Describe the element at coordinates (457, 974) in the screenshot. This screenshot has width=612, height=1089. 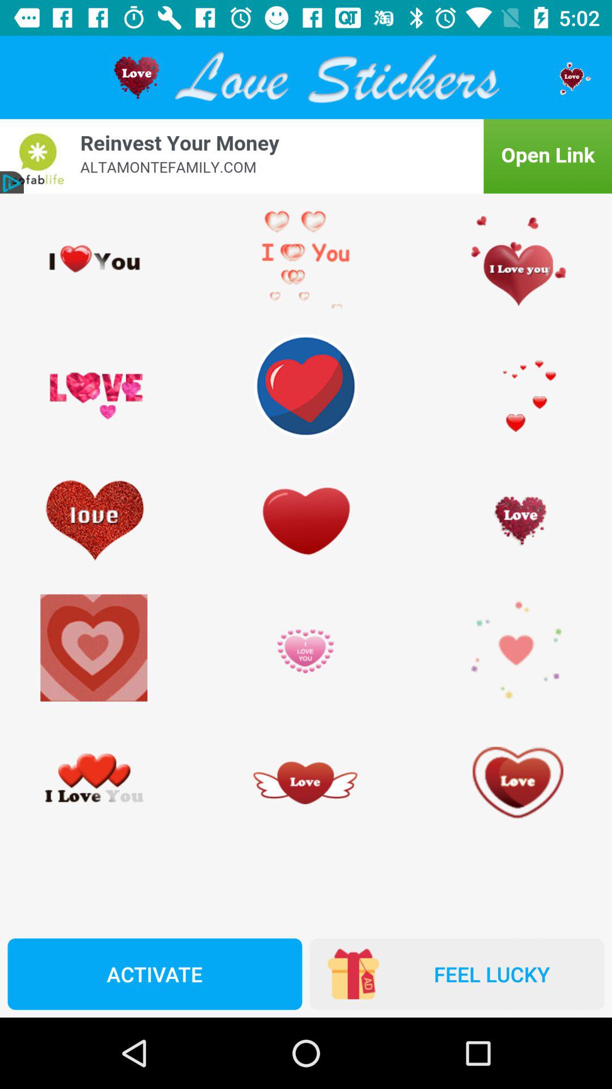
I see `launch button to the right of activate item` at that location.